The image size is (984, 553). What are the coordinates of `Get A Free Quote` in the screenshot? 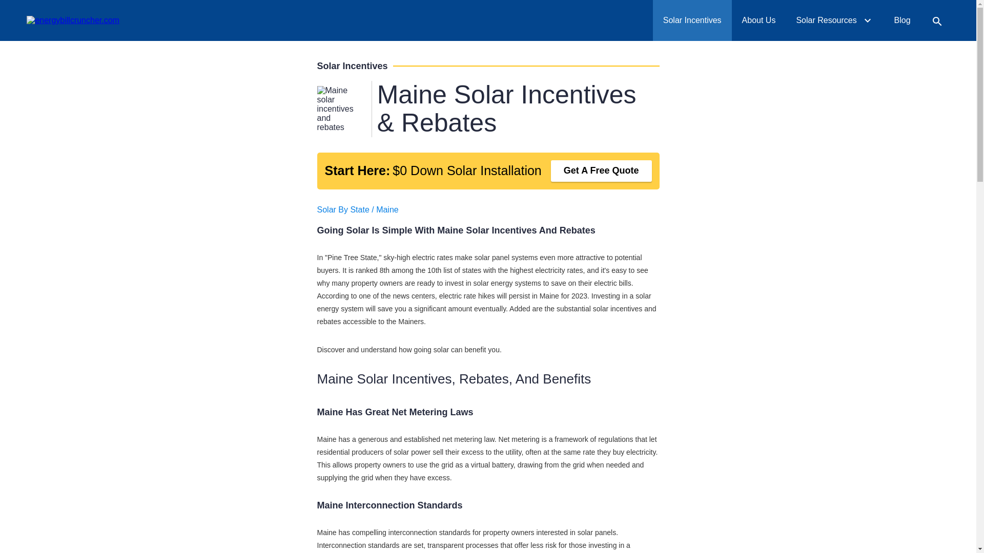 It's located at (574, 13).